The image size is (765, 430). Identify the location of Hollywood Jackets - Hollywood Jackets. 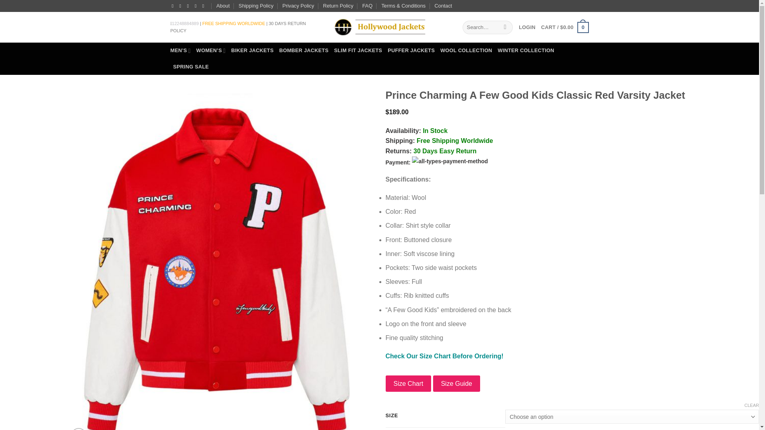
(379, 27).